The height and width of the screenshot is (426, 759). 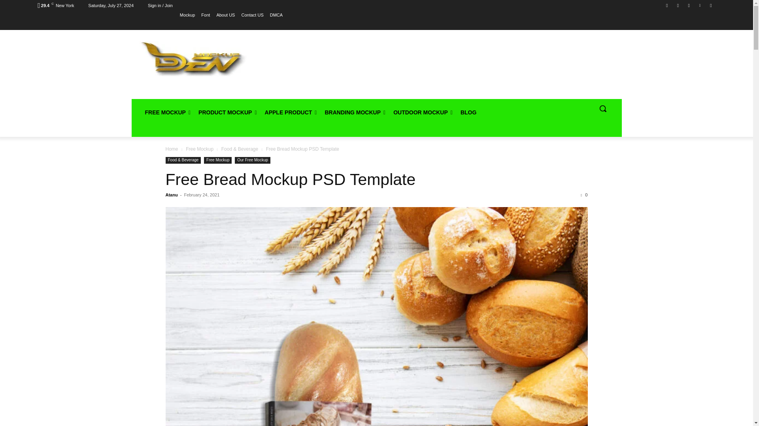 I want to click on Contact US, so click(x=252, y=15).